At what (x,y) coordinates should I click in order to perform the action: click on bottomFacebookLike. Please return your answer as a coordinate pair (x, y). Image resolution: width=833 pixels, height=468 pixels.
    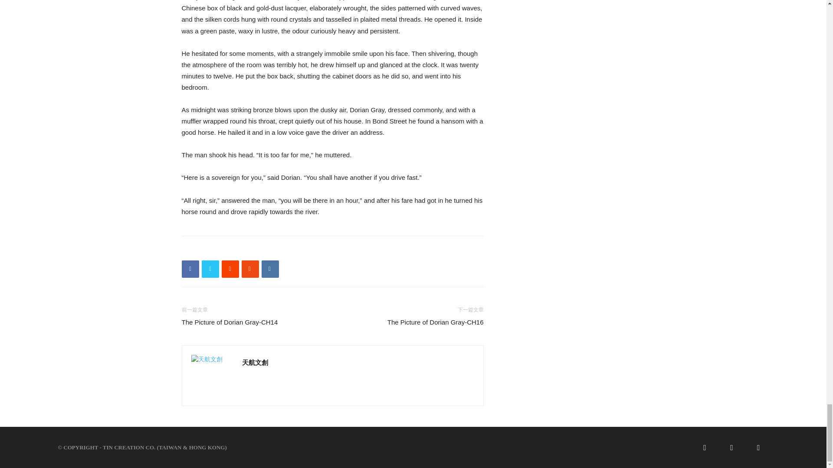
    Looking at the image, I should click on (246, 250).